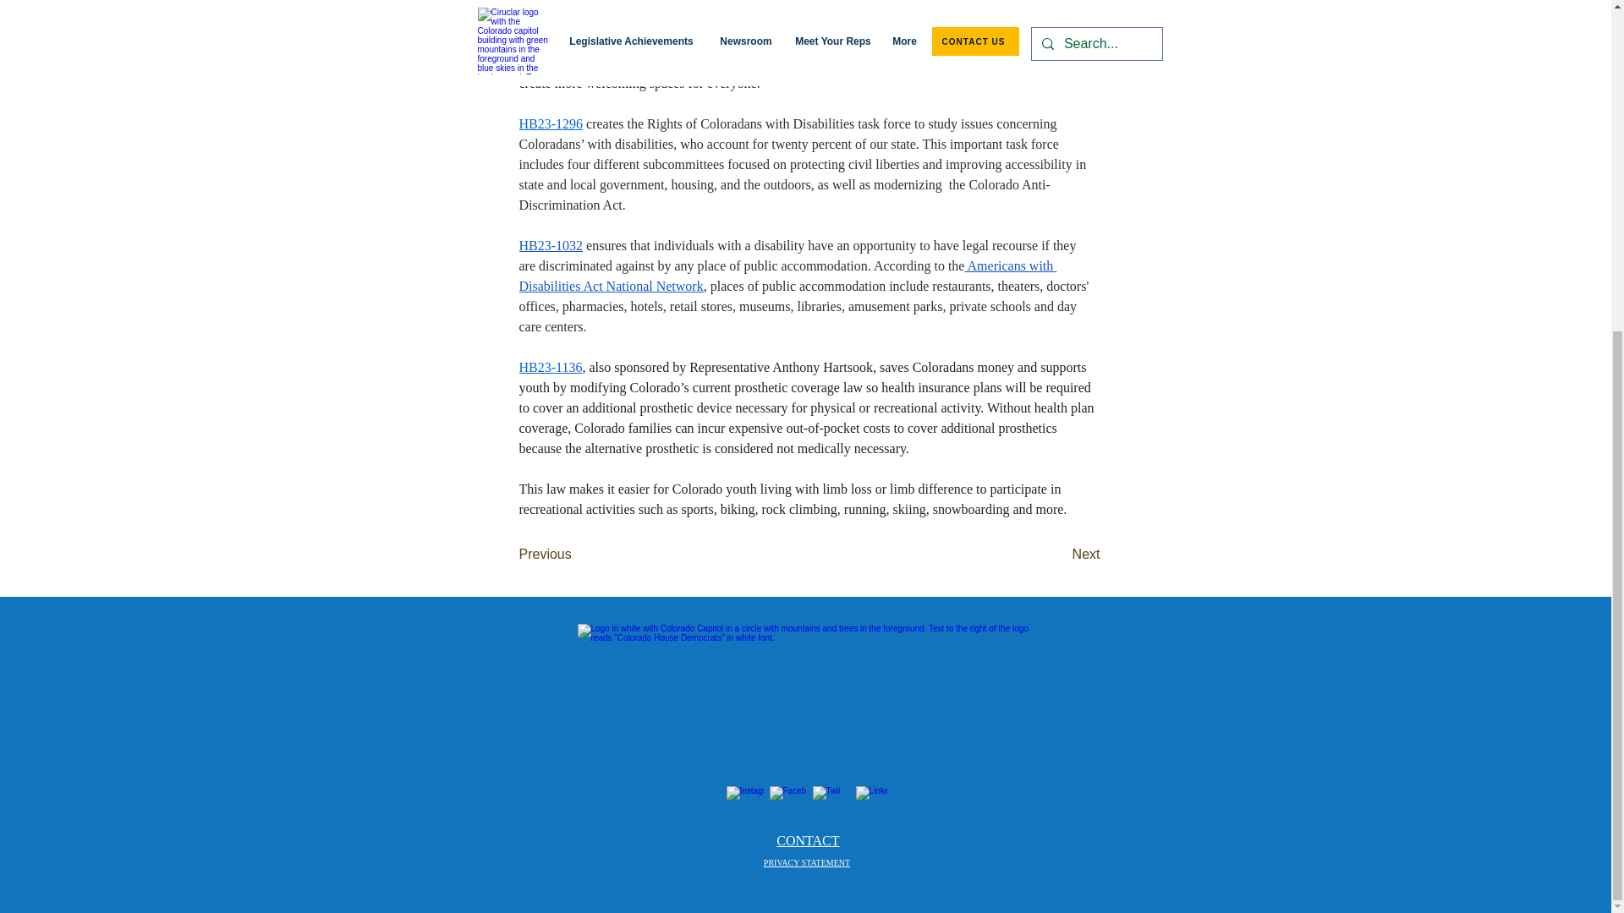  Describe the element at coordinates (788, 276) in the screenshot. I see ` Americans with Disabilities Act National Network` at that location.